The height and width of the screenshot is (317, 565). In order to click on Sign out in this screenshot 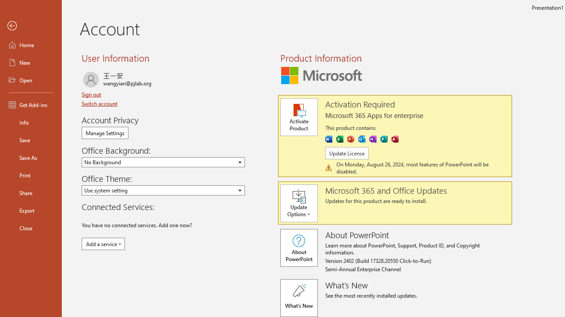, I will do `click(92, 94)`.